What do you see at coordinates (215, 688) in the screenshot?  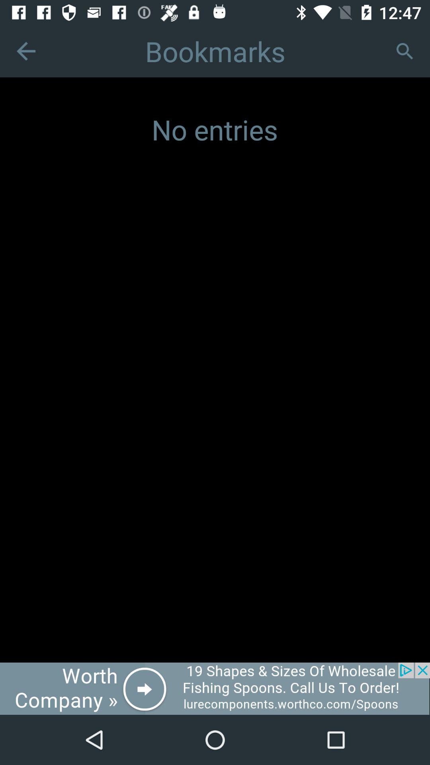 I see `open advertisement` at bounding box center [215, 688].